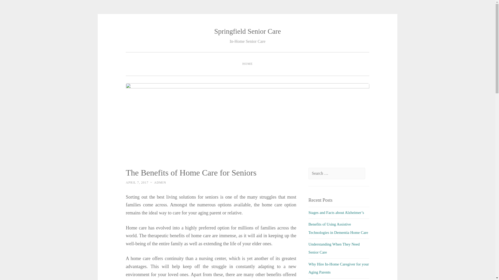 The width and height of the screenshot is (499, 280). Describe the element at coordinates (14, 6) in the screenshot. I see `Search` at that location.